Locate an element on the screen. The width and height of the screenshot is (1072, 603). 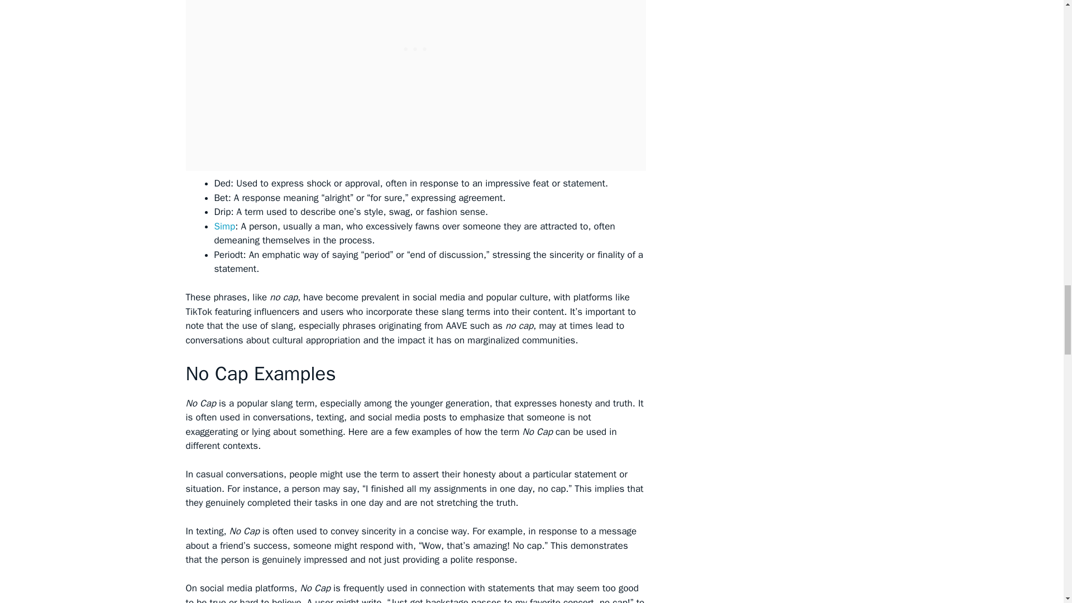
Simp is located at coordinates (225, 226).